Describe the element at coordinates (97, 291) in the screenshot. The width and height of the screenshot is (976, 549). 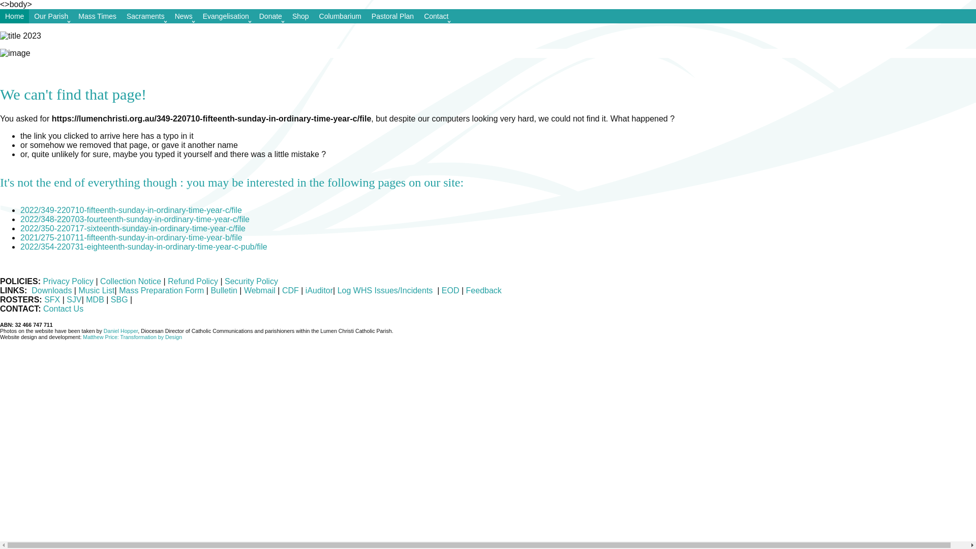
I see `Music List` at that location.